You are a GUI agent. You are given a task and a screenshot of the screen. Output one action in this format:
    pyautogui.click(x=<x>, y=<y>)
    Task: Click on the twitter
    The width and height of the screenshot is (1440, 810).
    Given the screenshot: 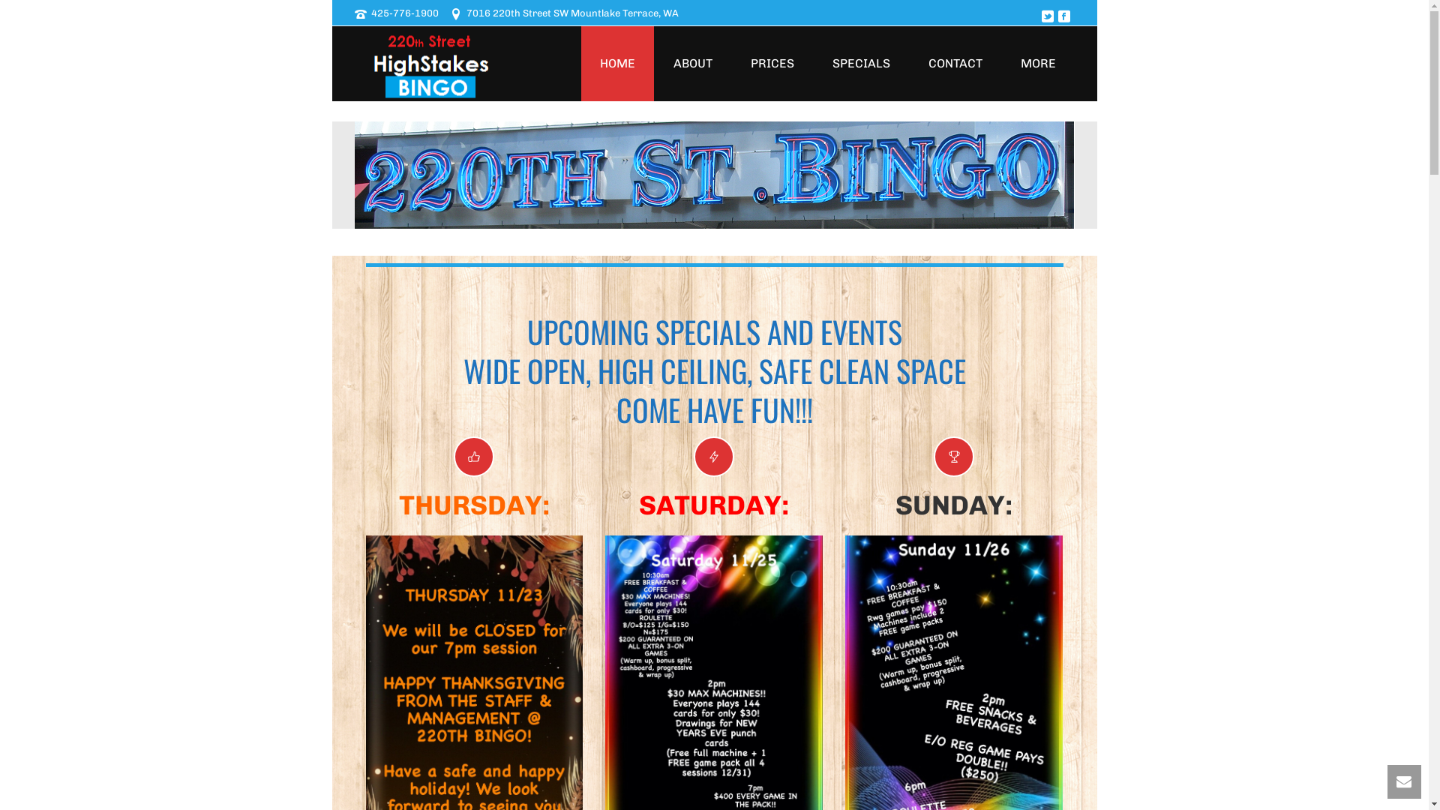 What is the action you would take?
    pyautogui.click(x=1047, y=17)
    